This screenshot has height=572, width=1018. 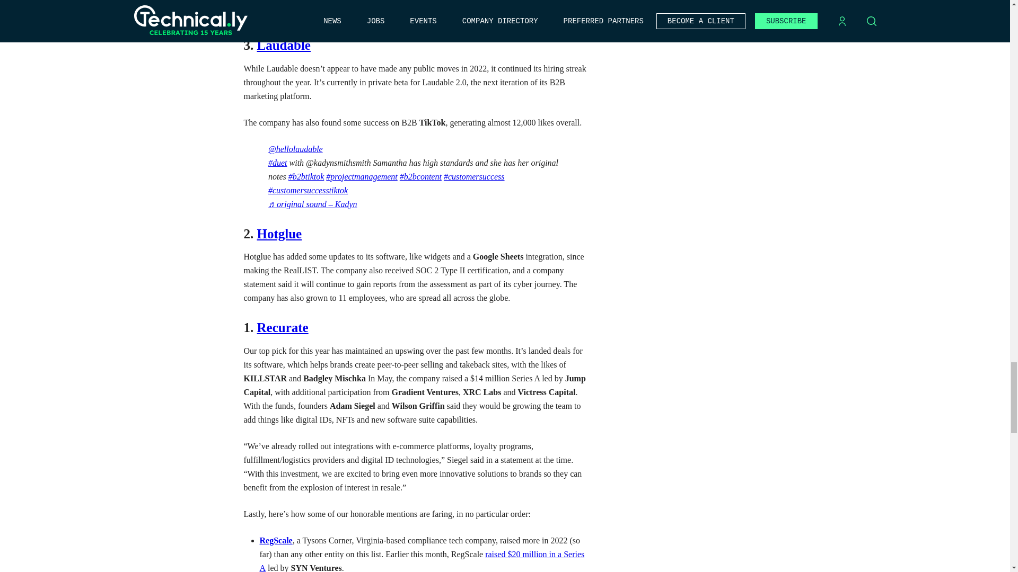 I want to click on Laudable, so click(x=283, y=46).